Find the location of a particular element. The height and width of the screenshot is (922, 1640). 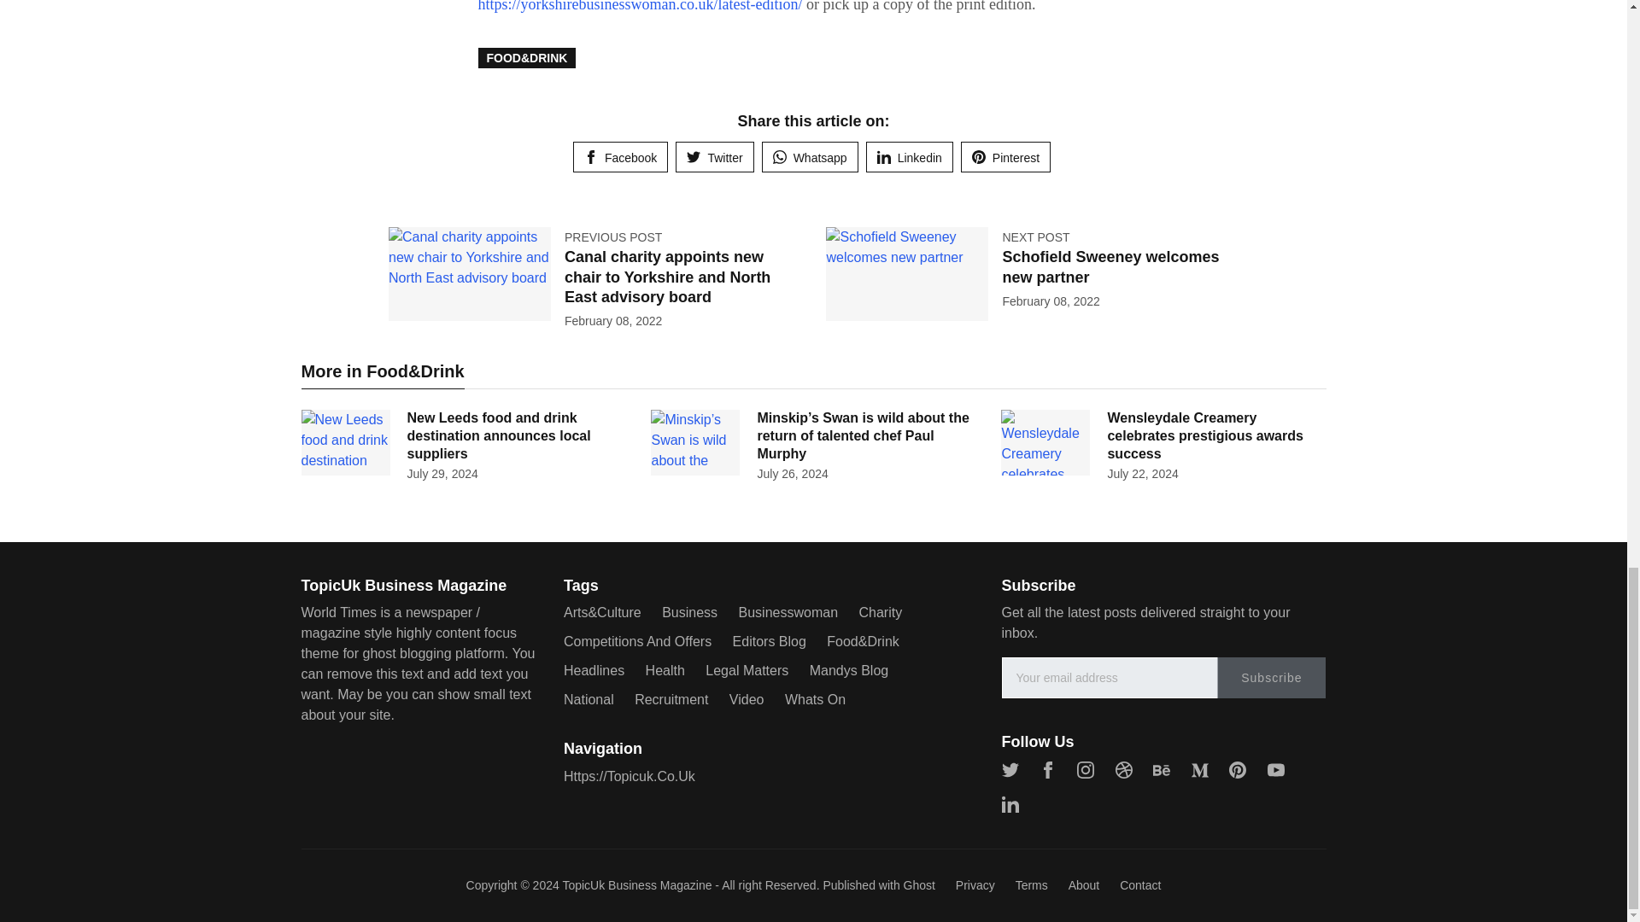

26 July, 2024 is located at coordinates (792, 473).